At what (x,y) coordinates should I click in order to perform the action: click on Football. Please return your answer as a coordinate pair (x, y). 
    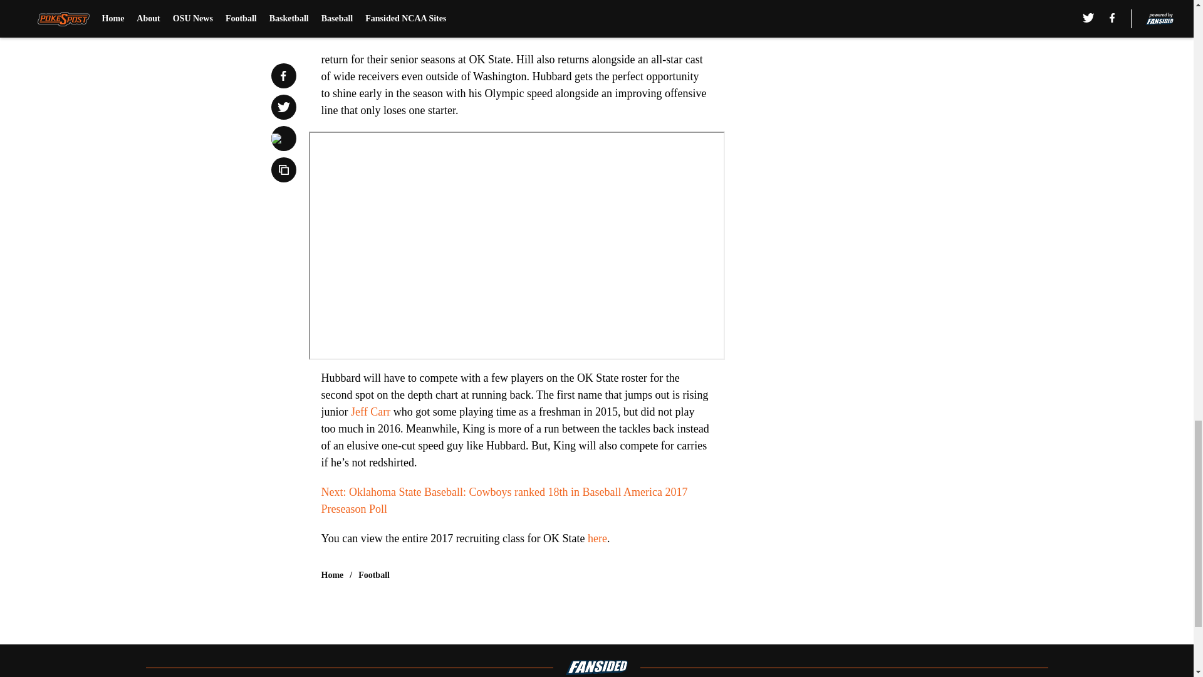
    Looking at the image, I should click on (374, 575).